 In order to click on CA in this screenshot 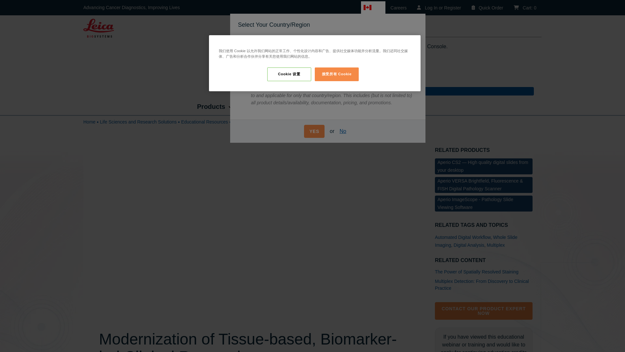, I will do `click(373, 7)`.